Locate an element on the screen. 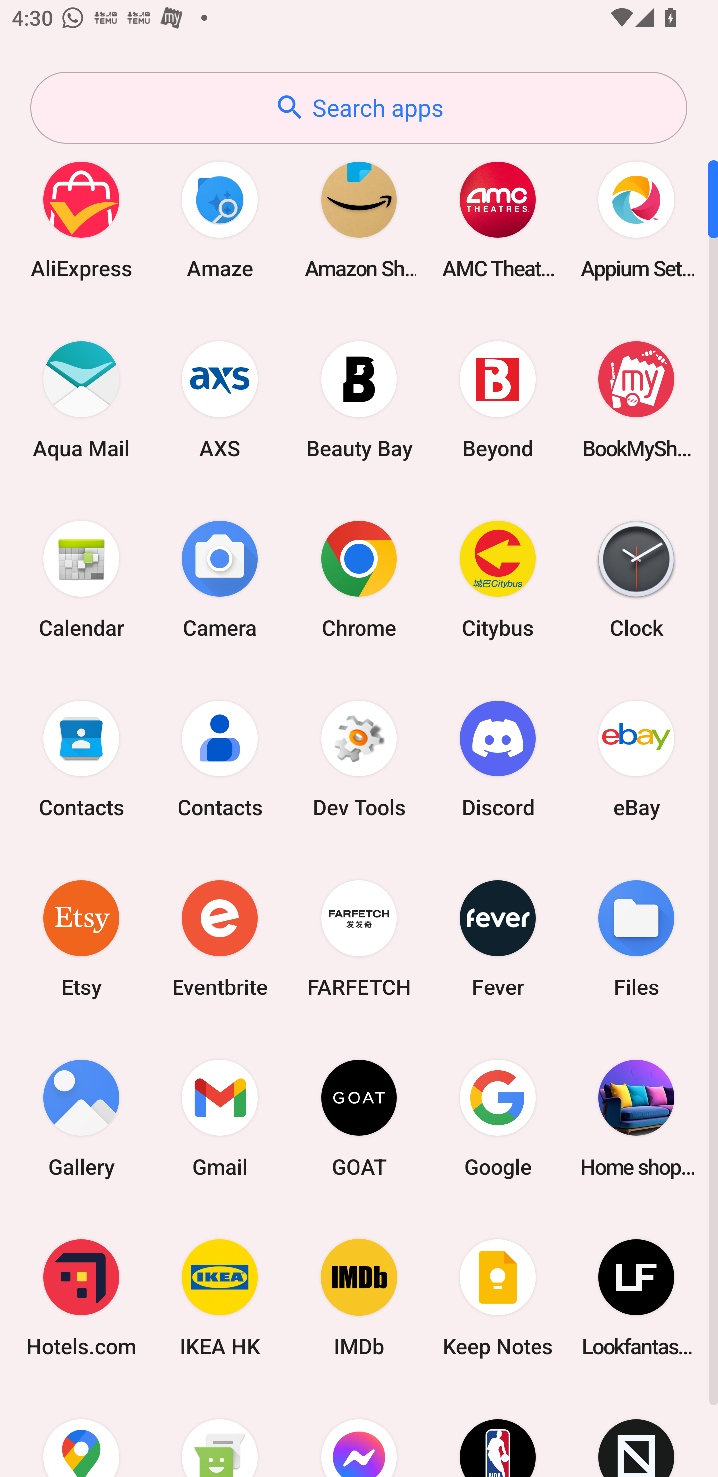  Maps is located at coordinates (81, 1433).